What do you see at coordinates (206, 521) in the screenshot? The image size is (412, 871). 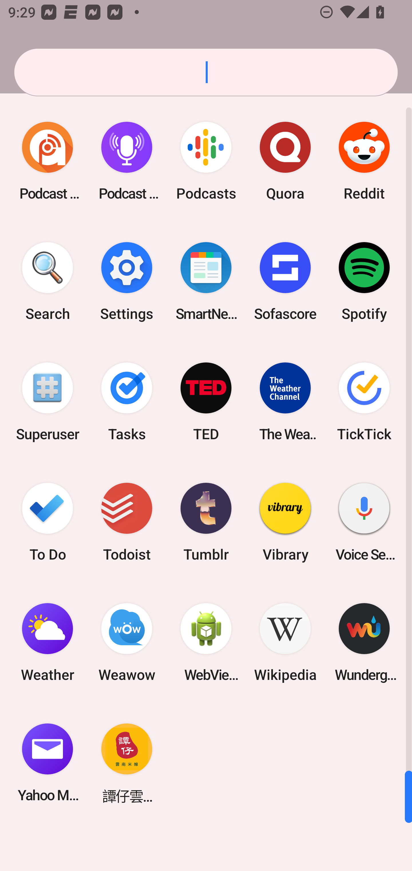 I see `Tumblr` at bounding box center [206, 521].